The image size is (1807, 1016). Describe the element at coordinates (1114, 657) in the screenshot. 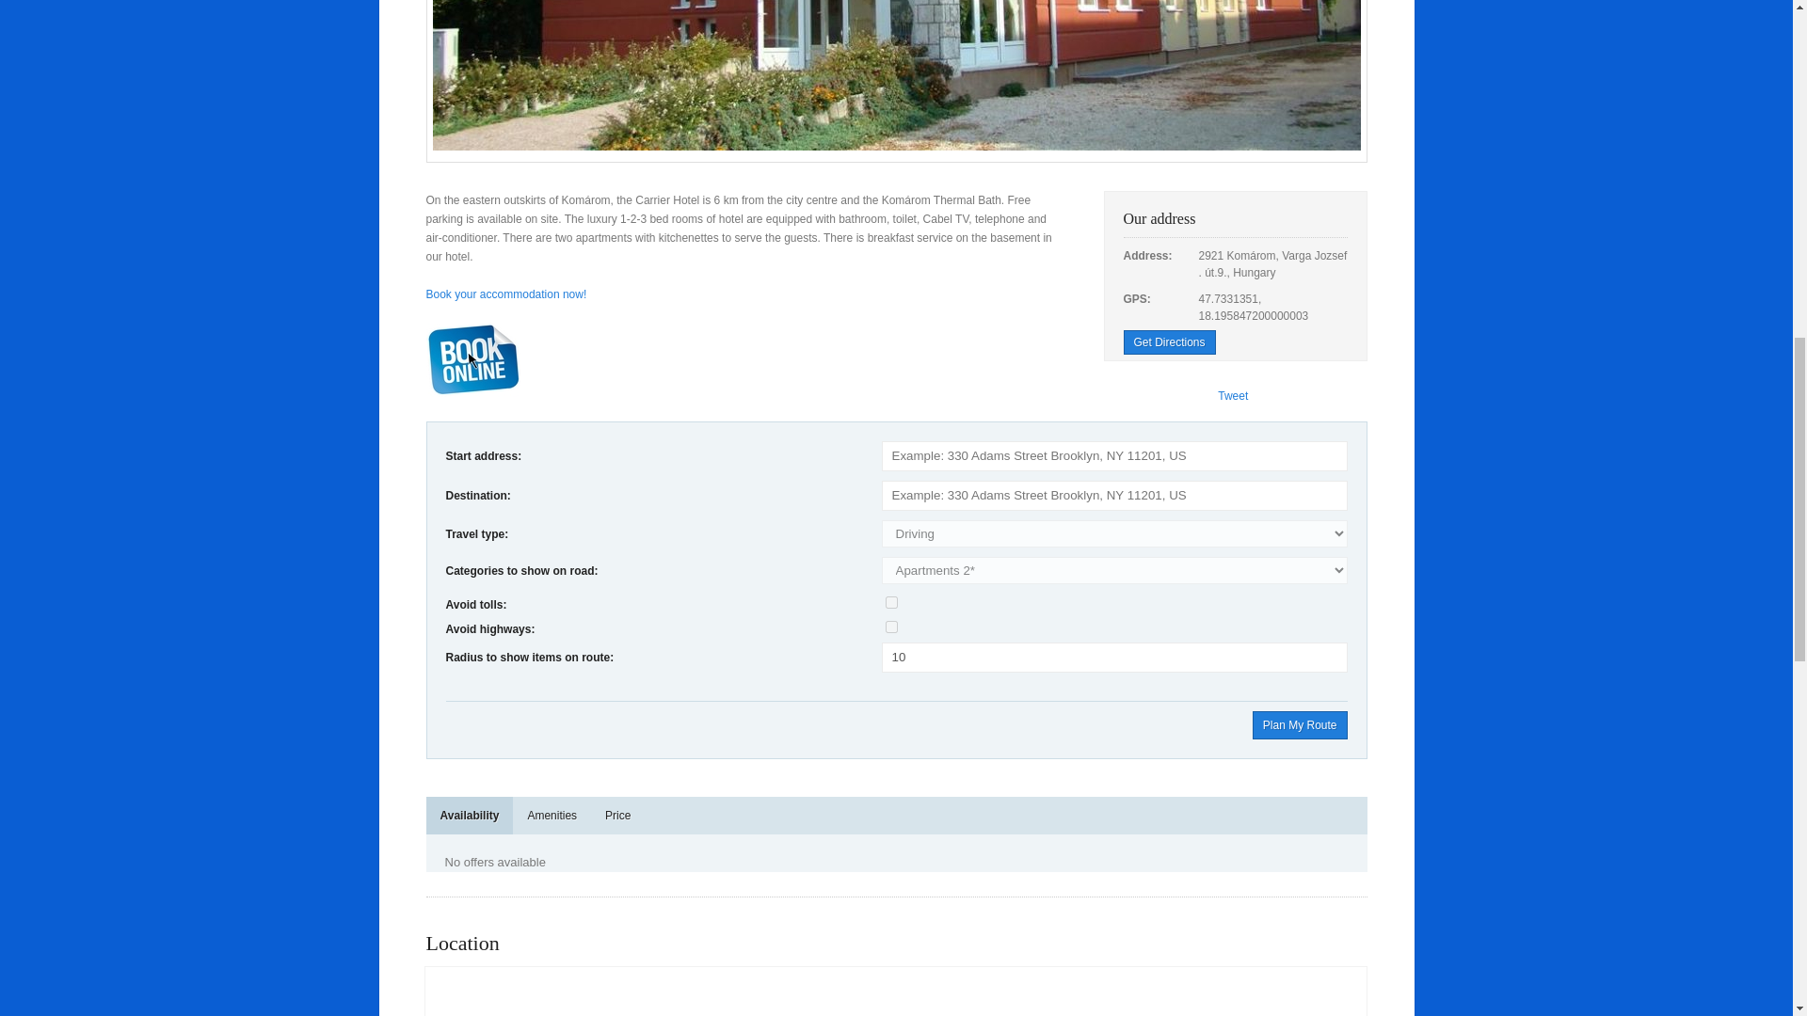

I see `10` at that location.